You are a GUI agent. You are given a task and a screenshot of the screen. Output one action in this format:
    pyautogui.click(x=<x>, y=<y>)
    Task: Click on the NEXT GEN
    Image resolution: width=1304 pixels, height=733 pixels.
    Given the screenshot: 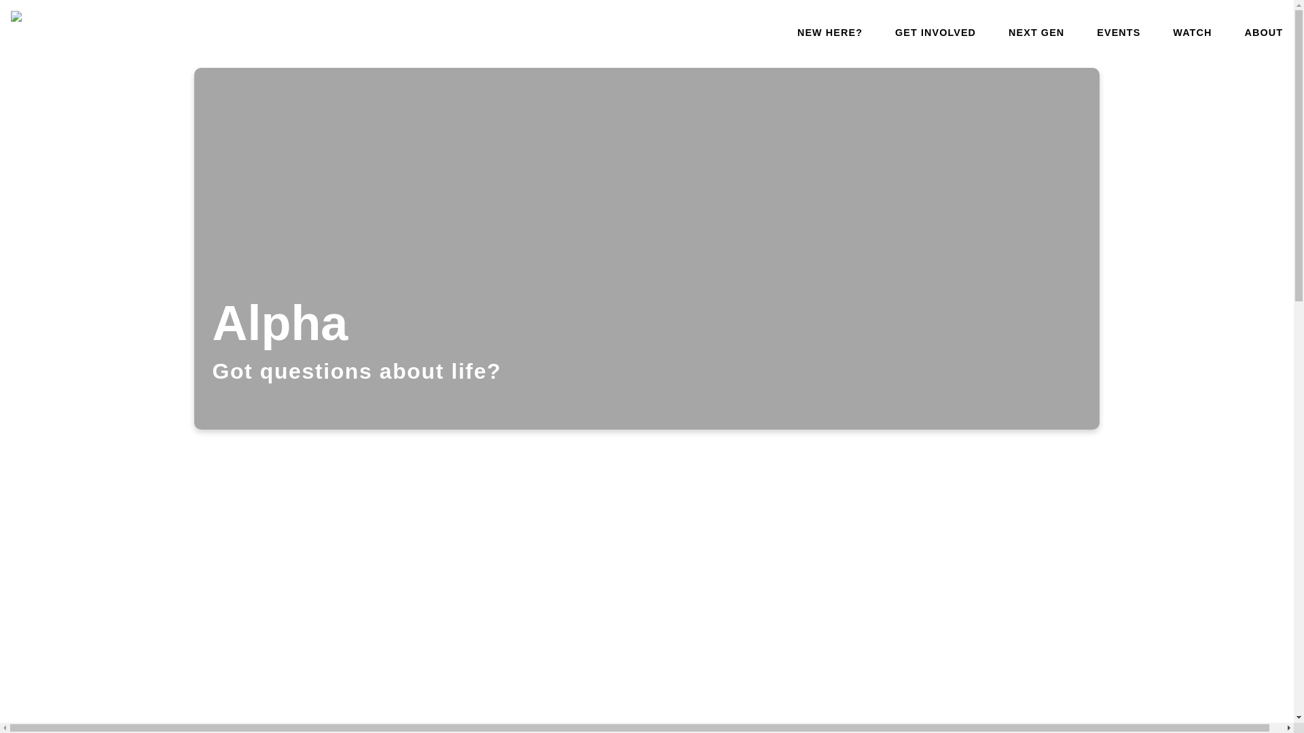 What is the action you would take?
    pyautogui.click(x=1036, y=33)
    